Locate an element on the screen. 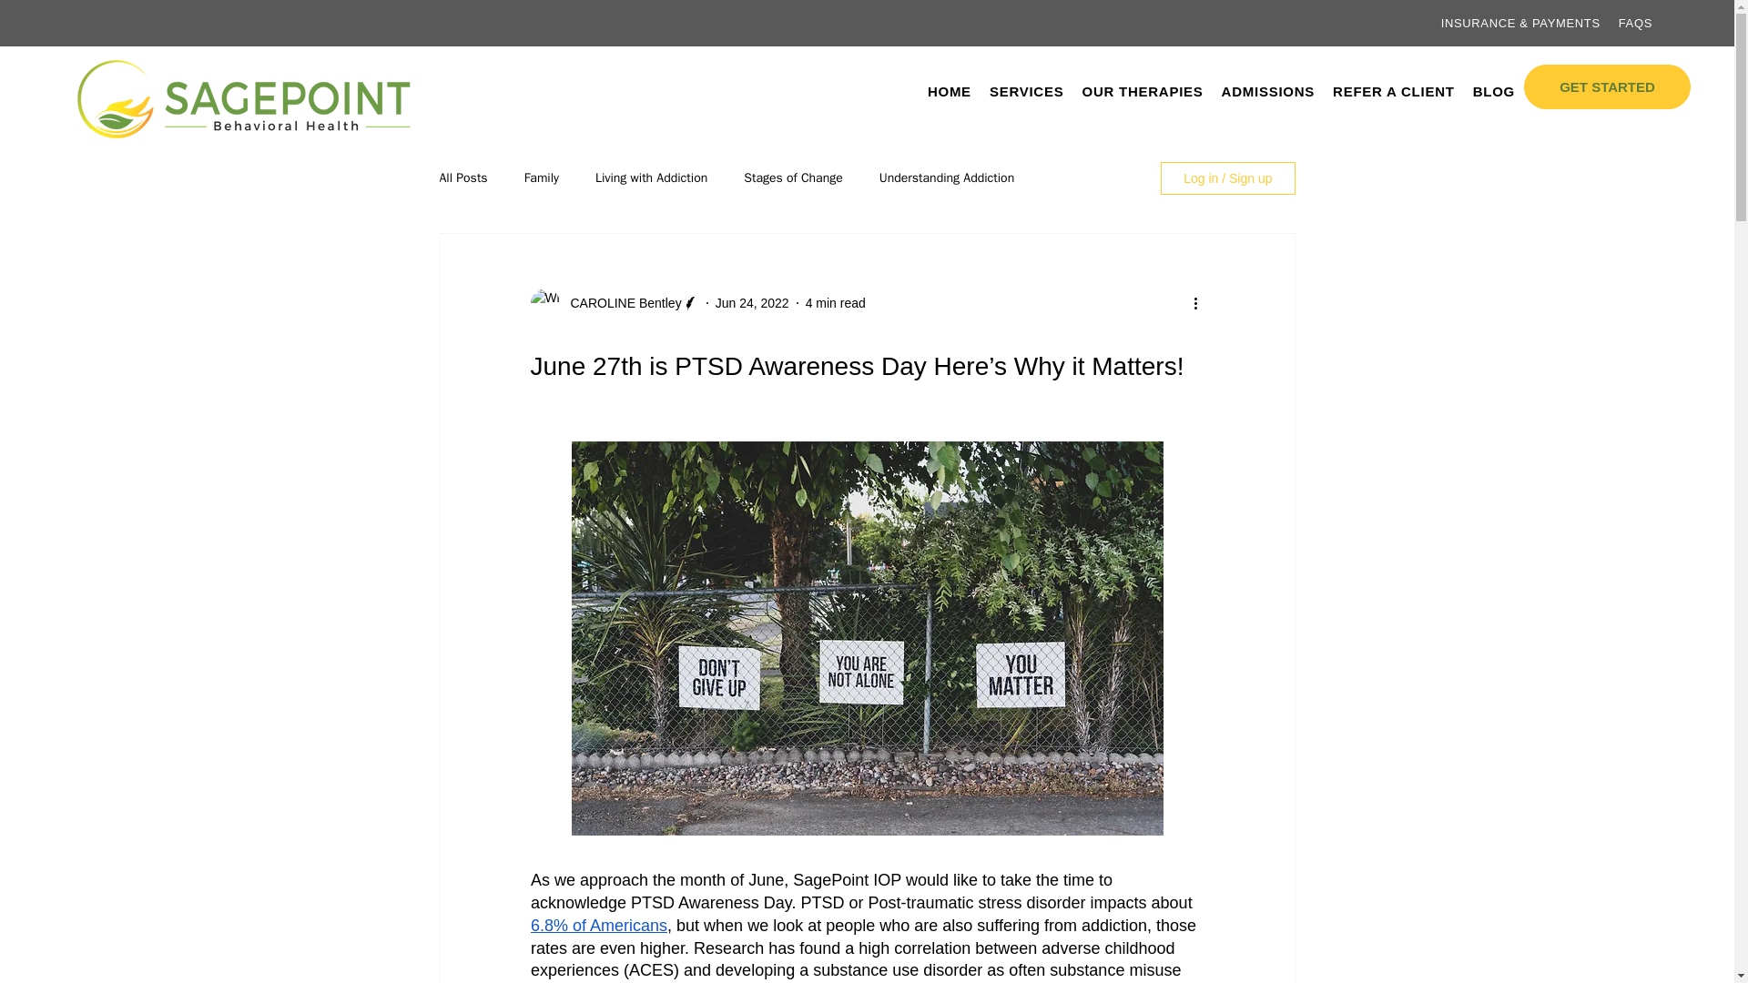 The image size is (1748, 983). REFER A CLIENT is located at coordinates (1494, 90).